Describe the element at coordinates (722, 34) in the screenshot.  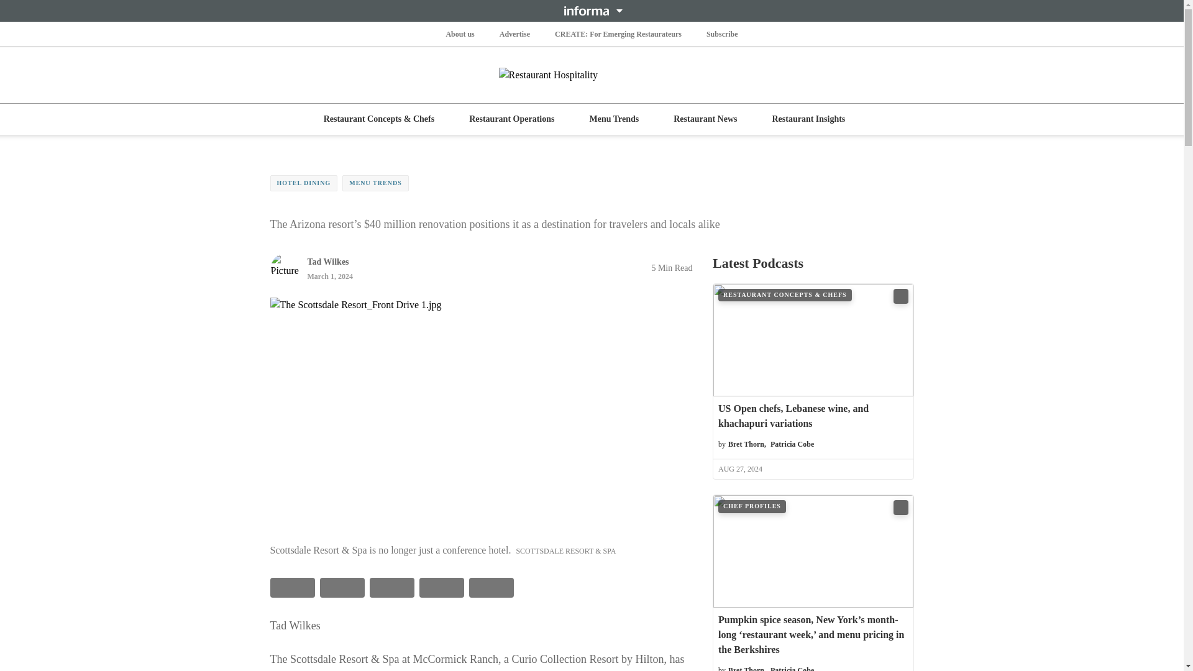
I see `Subscribe` at that location.